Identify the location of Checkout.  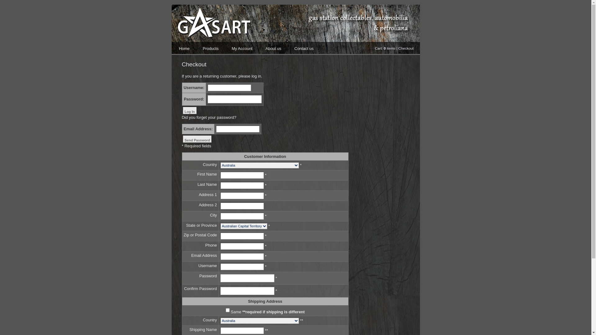
(406, 48).